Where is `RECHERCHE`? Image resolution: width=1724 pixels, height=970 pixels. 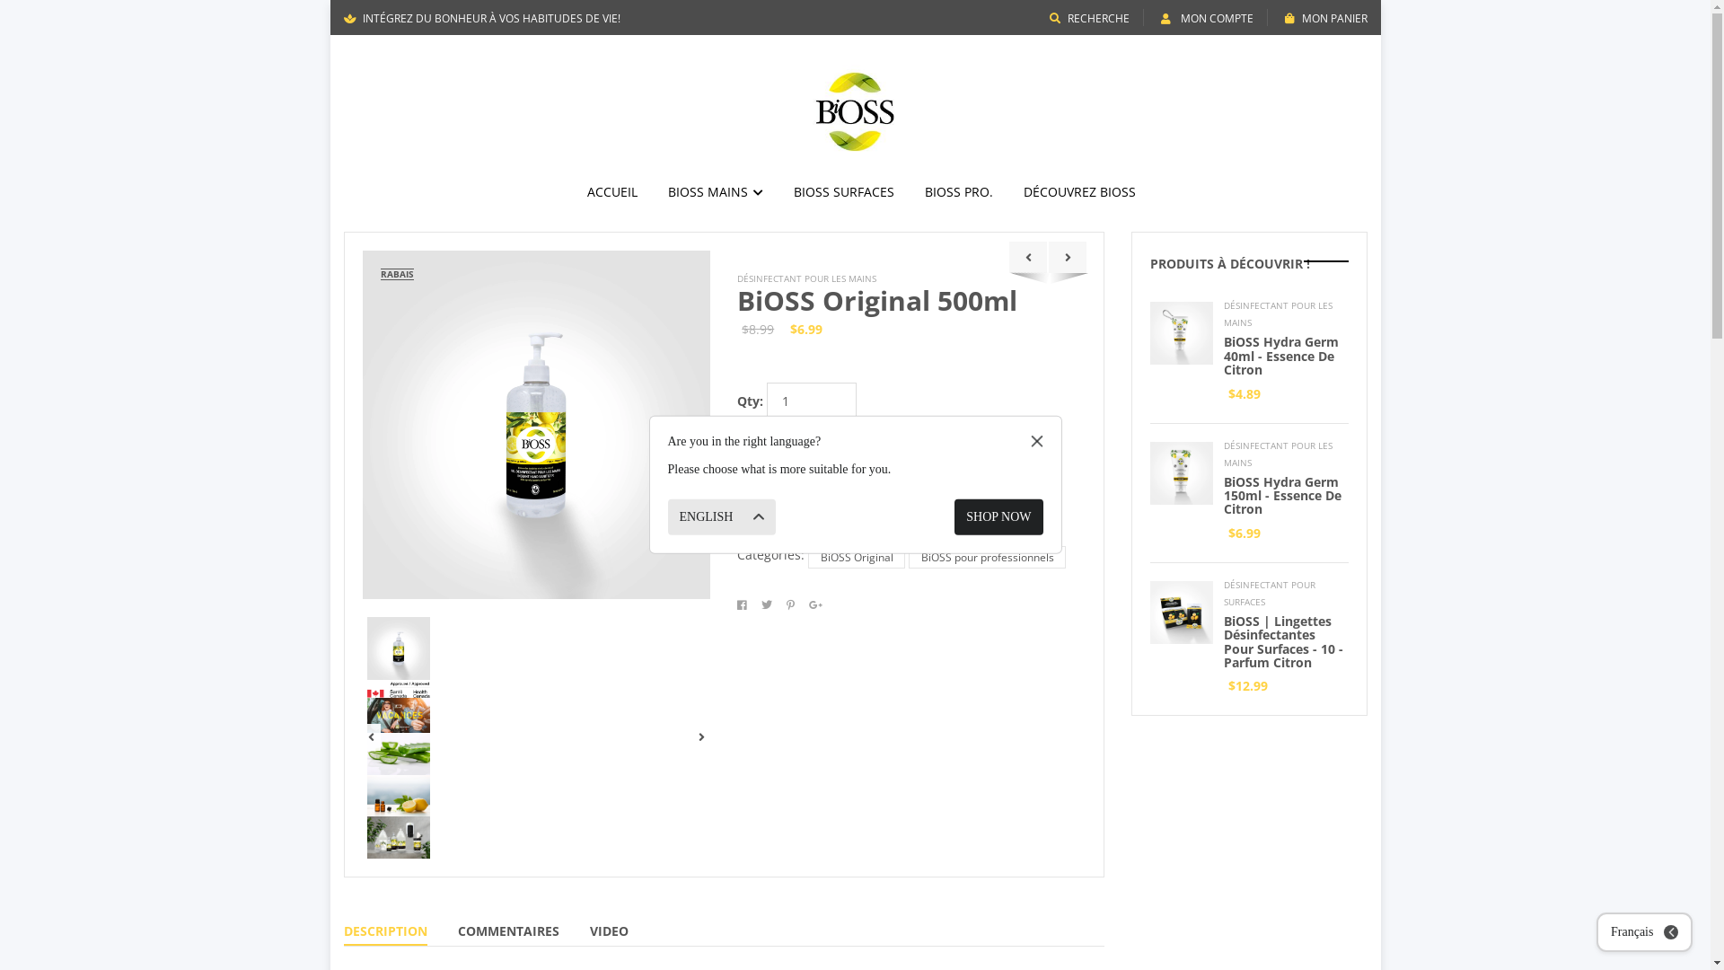 RECHERCHE is located at coordinates (1088, 18).